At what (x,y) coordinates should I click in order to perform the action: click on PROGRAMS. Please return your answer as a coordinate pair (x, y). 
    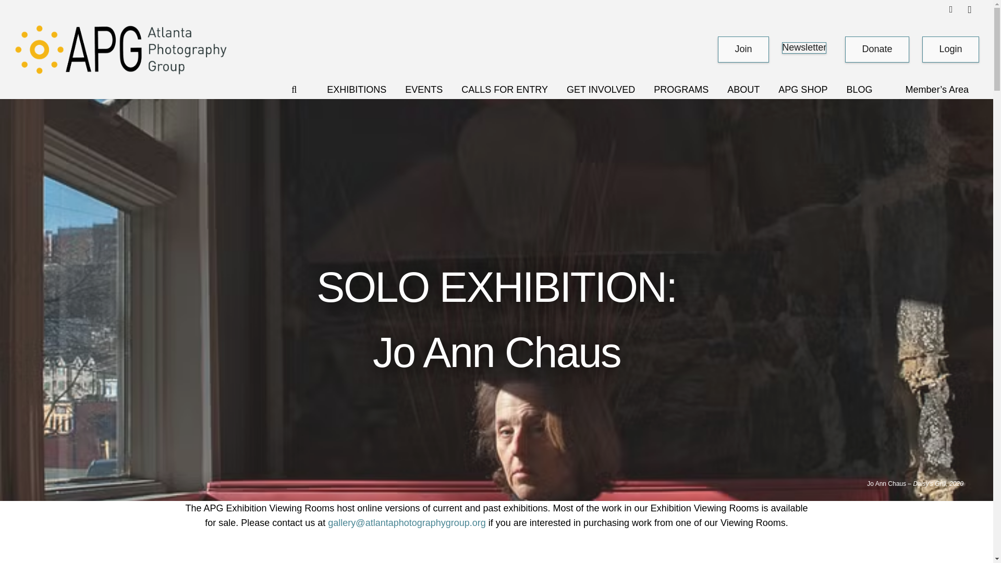
    Looking at the image, I should click on (681, 90).